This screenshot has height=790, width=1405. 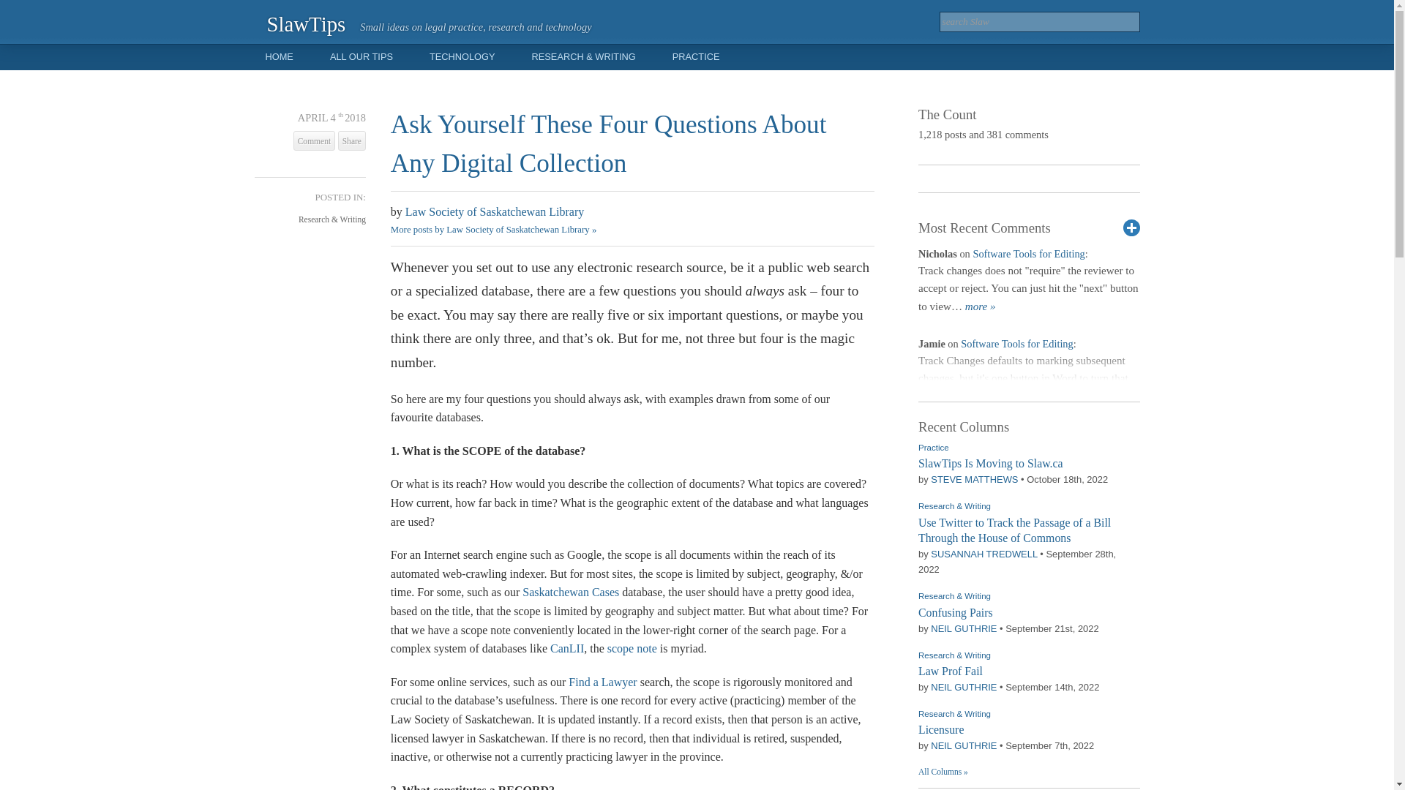 I want to click on SlawTips, so click(x=306, y=23).